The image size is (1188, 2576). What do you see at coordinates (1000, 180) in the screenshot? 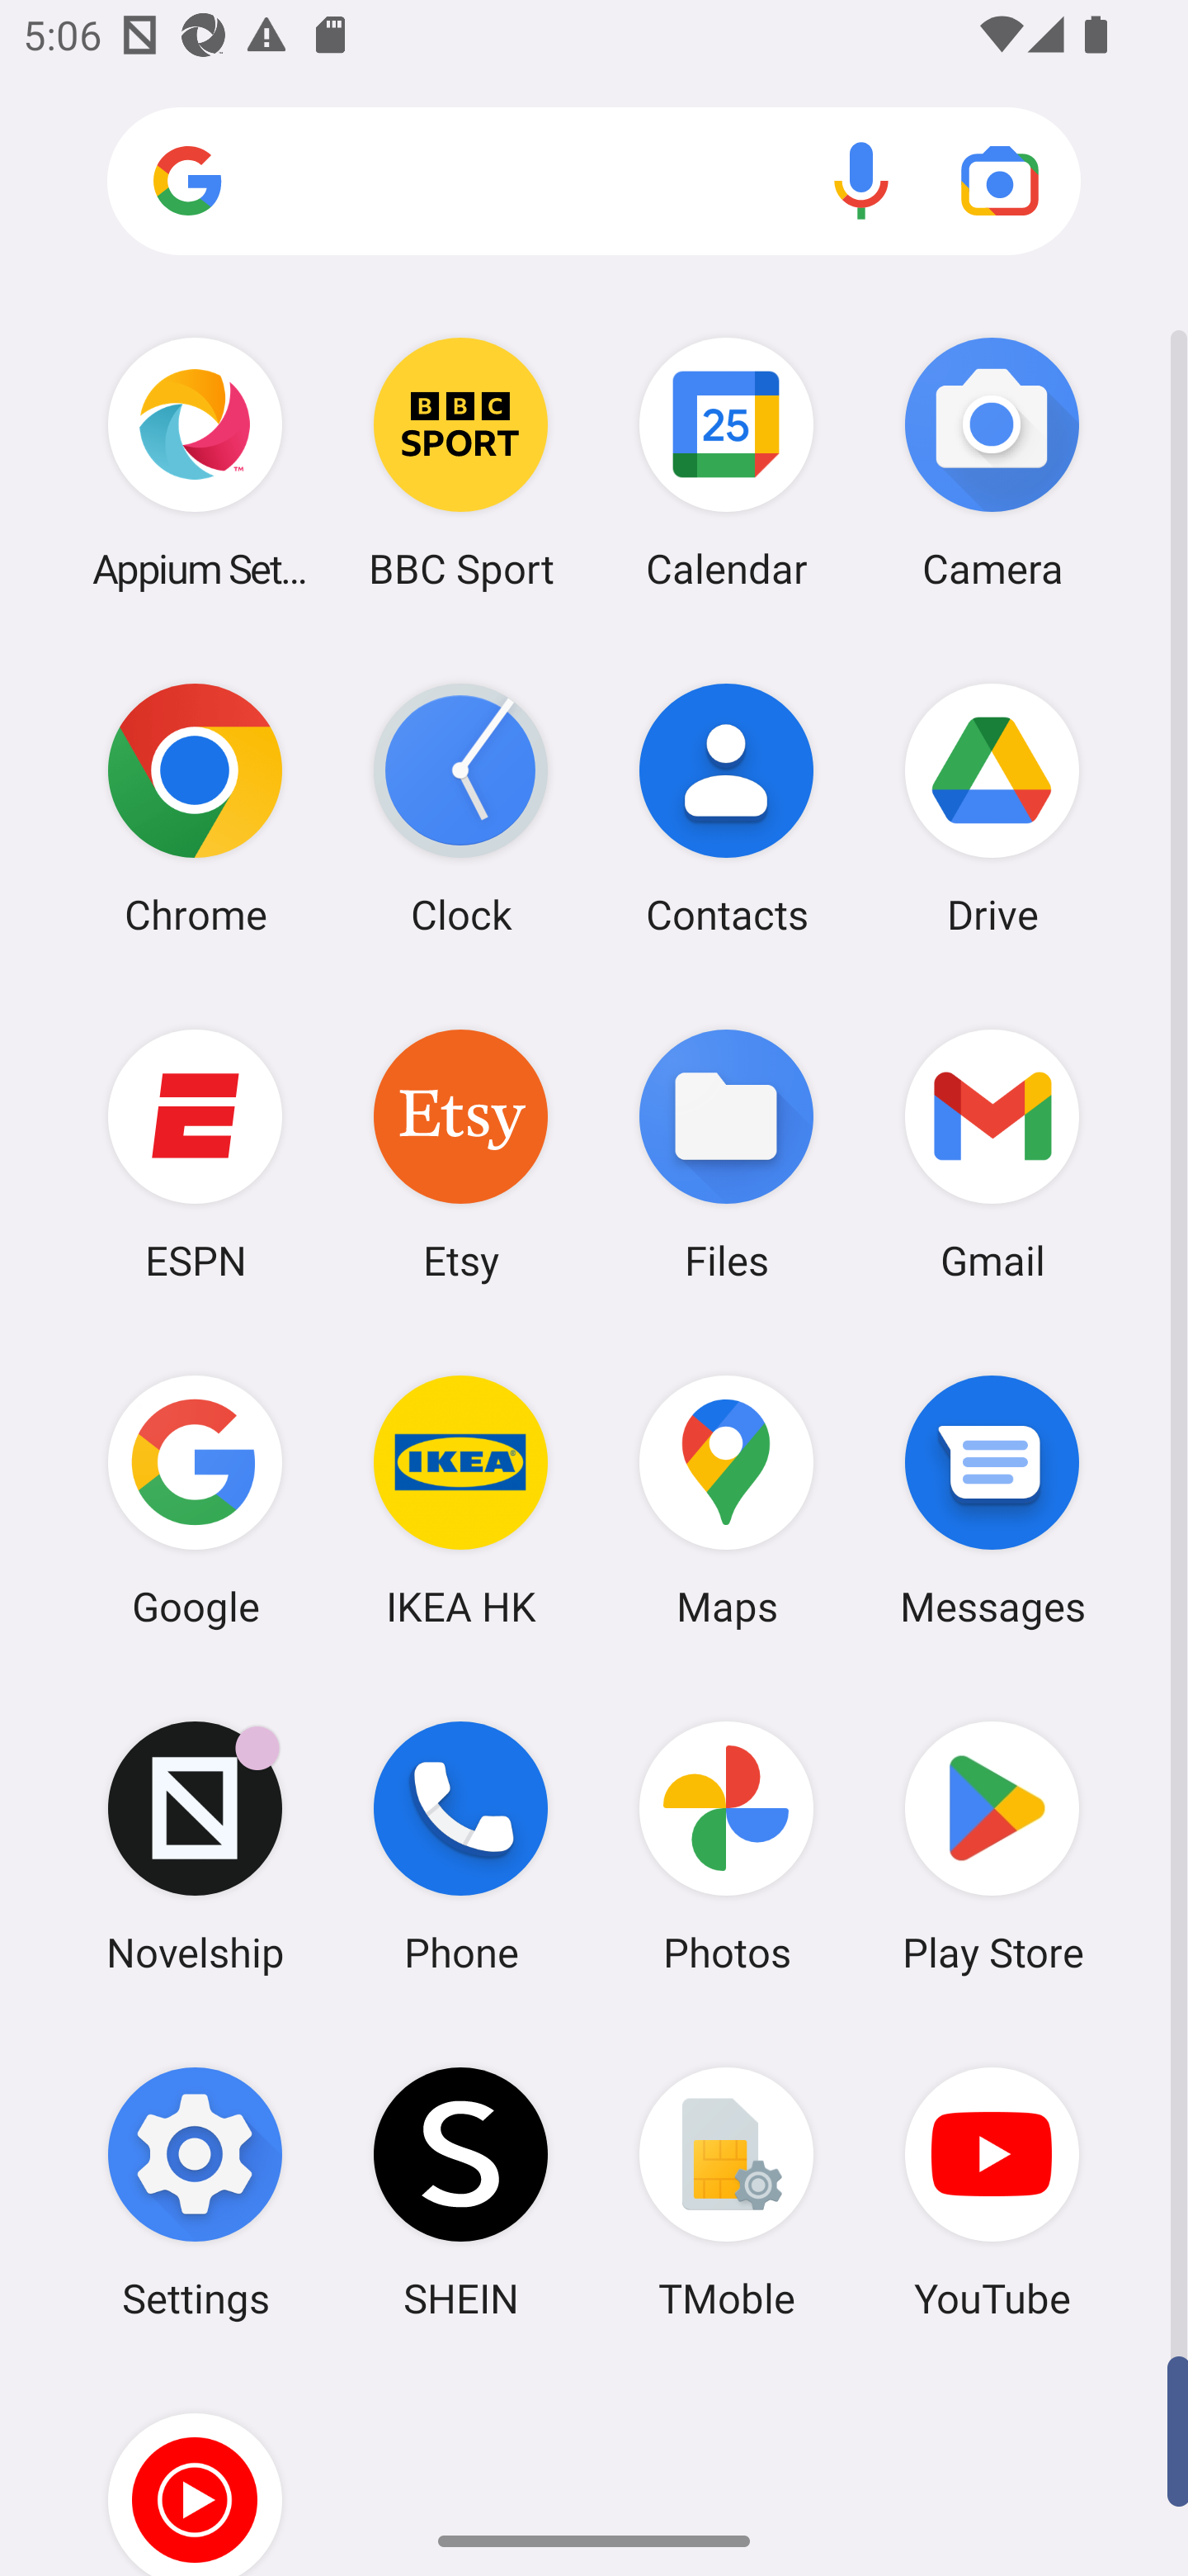
I see `Google Lens` at bounding box center [1000, 180].